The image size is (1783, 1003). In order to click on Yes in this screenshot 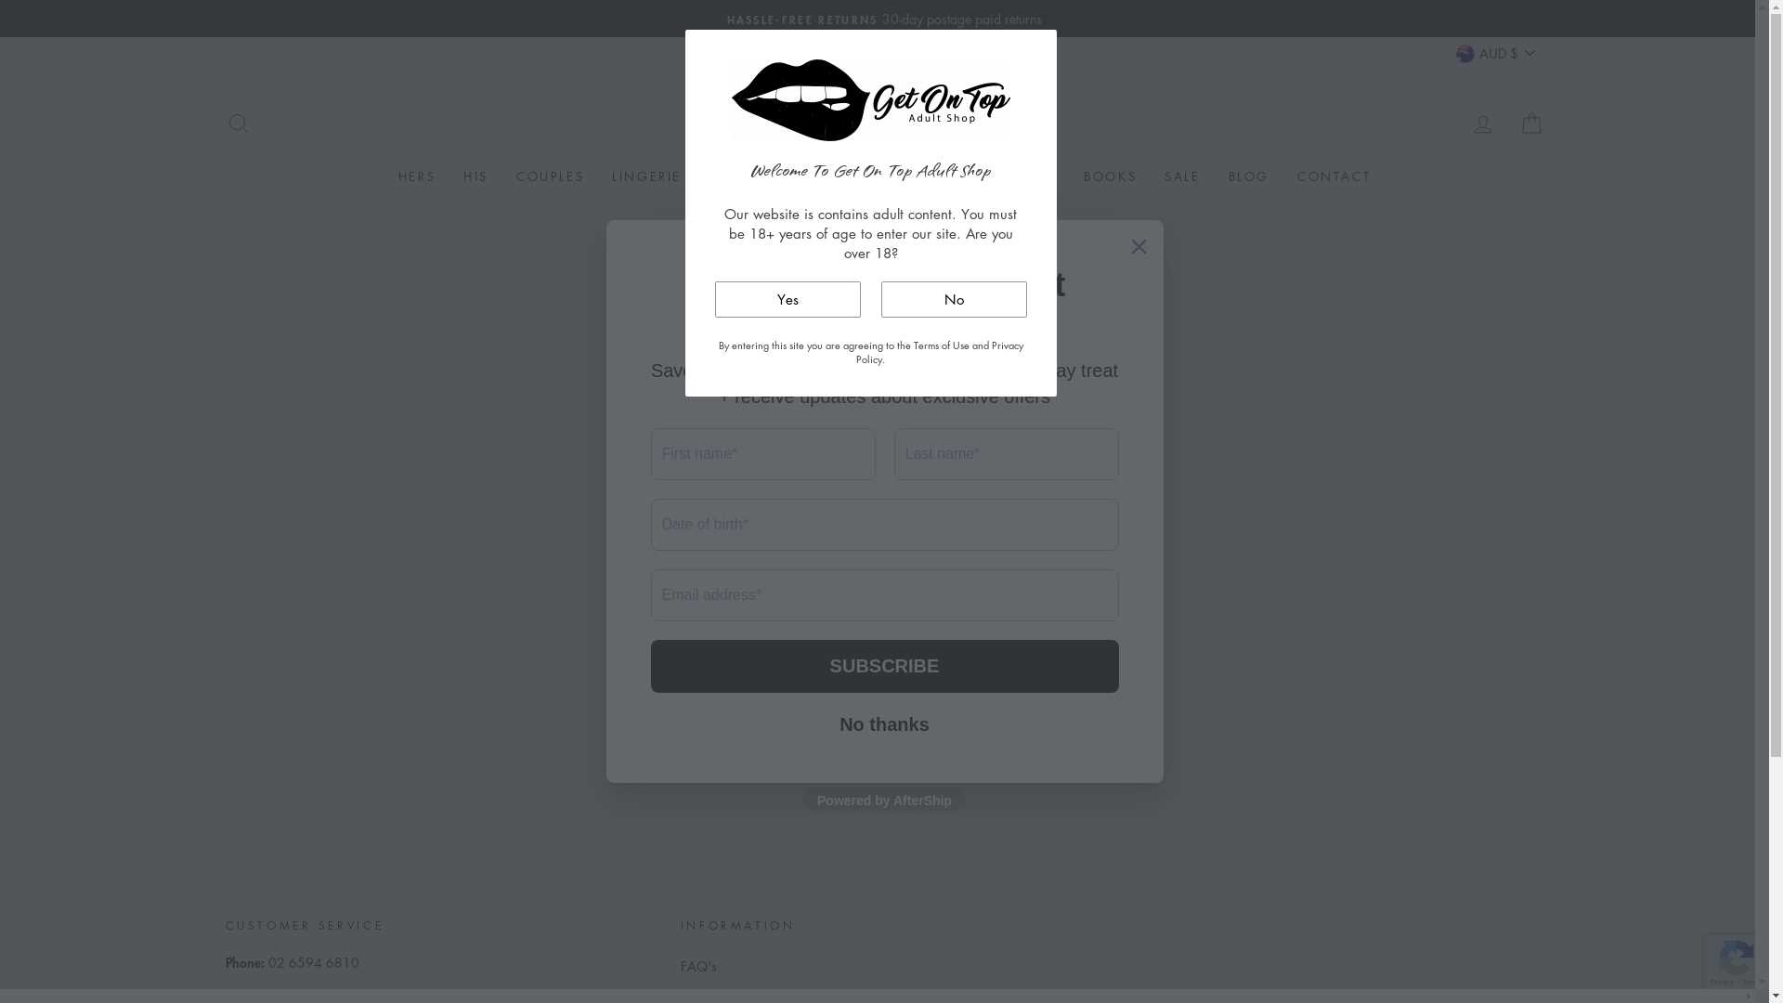, I will do `click(787, 299)`.